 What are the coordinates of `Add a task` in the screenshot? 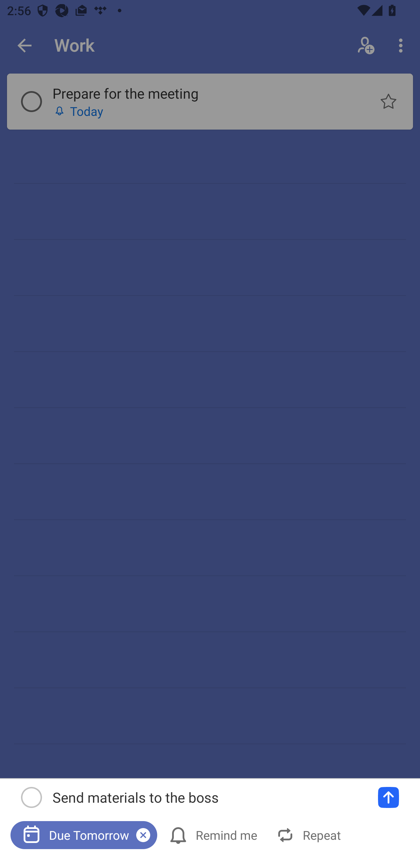 It's located at (388, 797).